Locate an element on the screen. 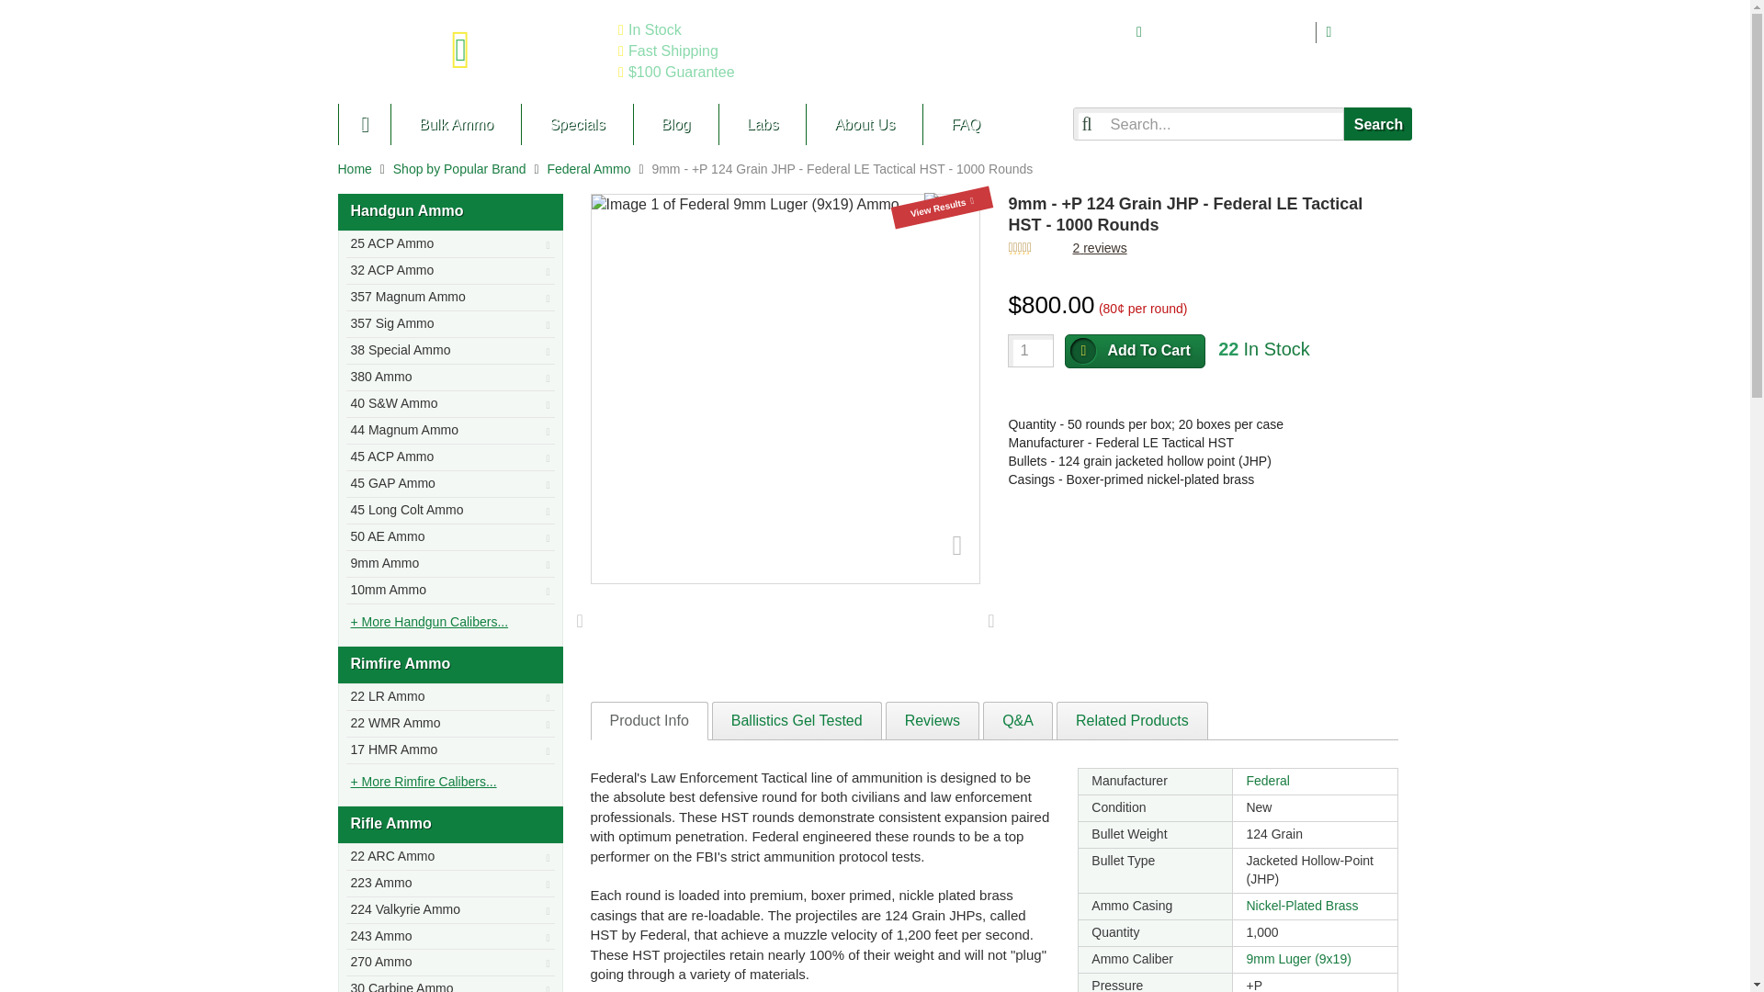  1 is located at coordinates (1030, 350).